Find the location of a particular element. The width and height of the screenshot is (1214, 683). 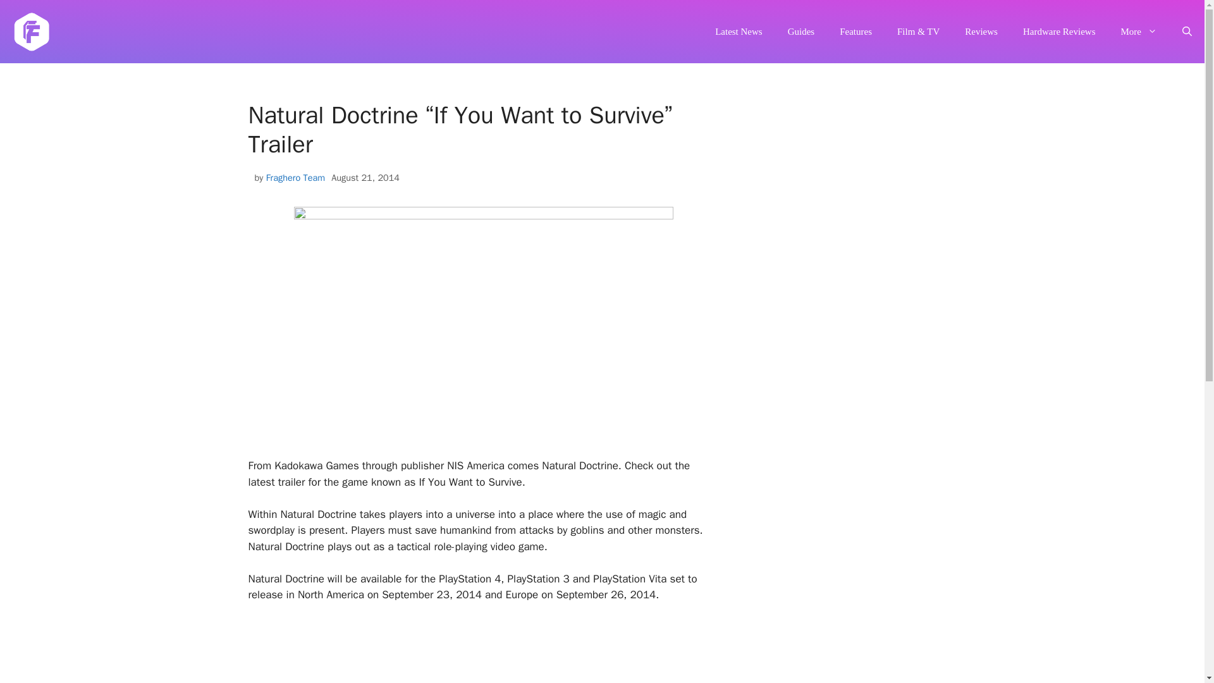

Latest News is located at coordinates (739, 32).